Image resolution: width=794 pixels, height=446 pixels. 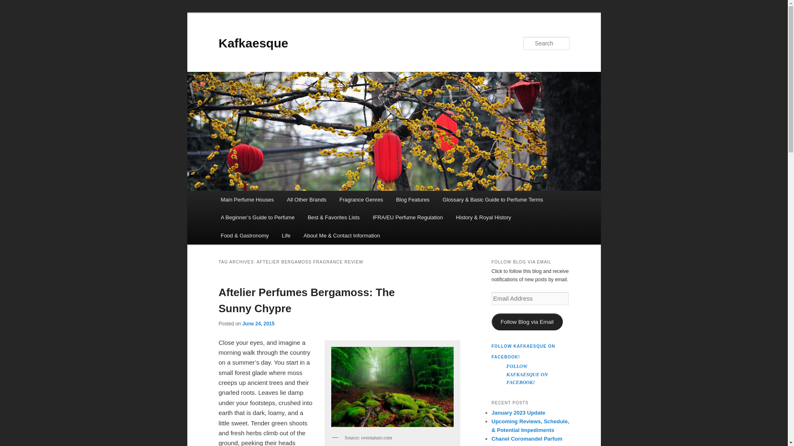 I want to click on 11:17 am, so click(x=258, y=323).